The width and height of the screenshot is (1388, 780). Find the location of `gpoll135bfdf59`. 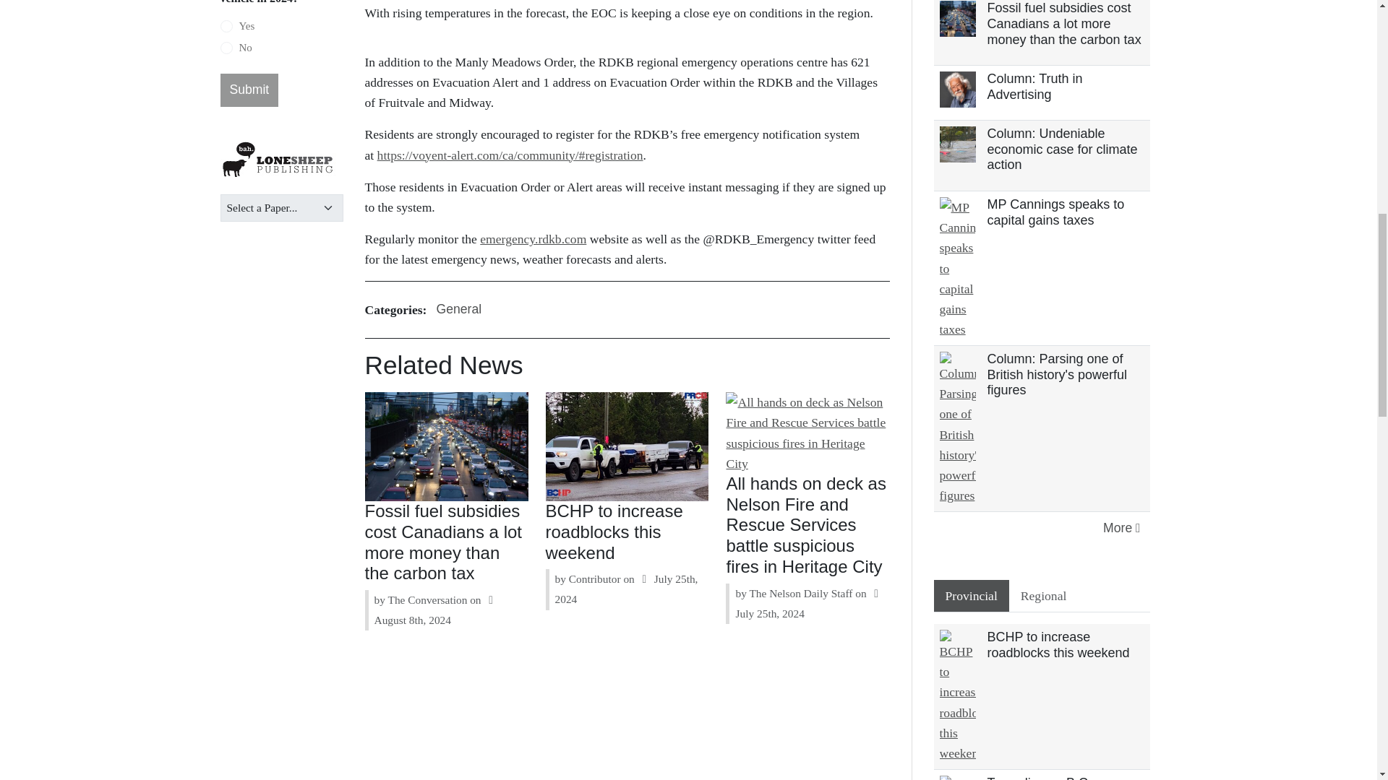

gpoll135bfdf59 is located at coordinates (226, 48).